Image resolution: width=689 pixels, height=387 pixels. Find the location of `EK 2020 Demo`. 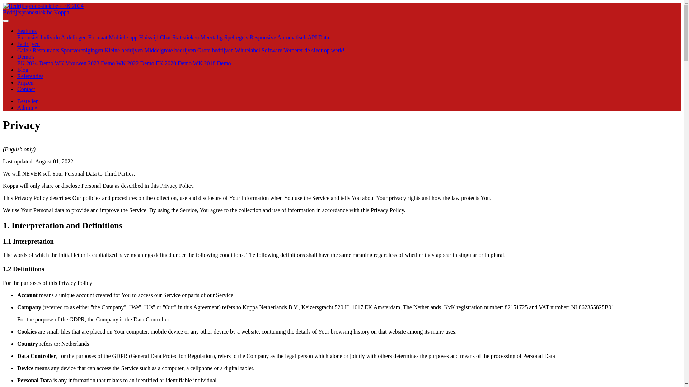

EK 2020 Demo is located at coordinates (174, 63).